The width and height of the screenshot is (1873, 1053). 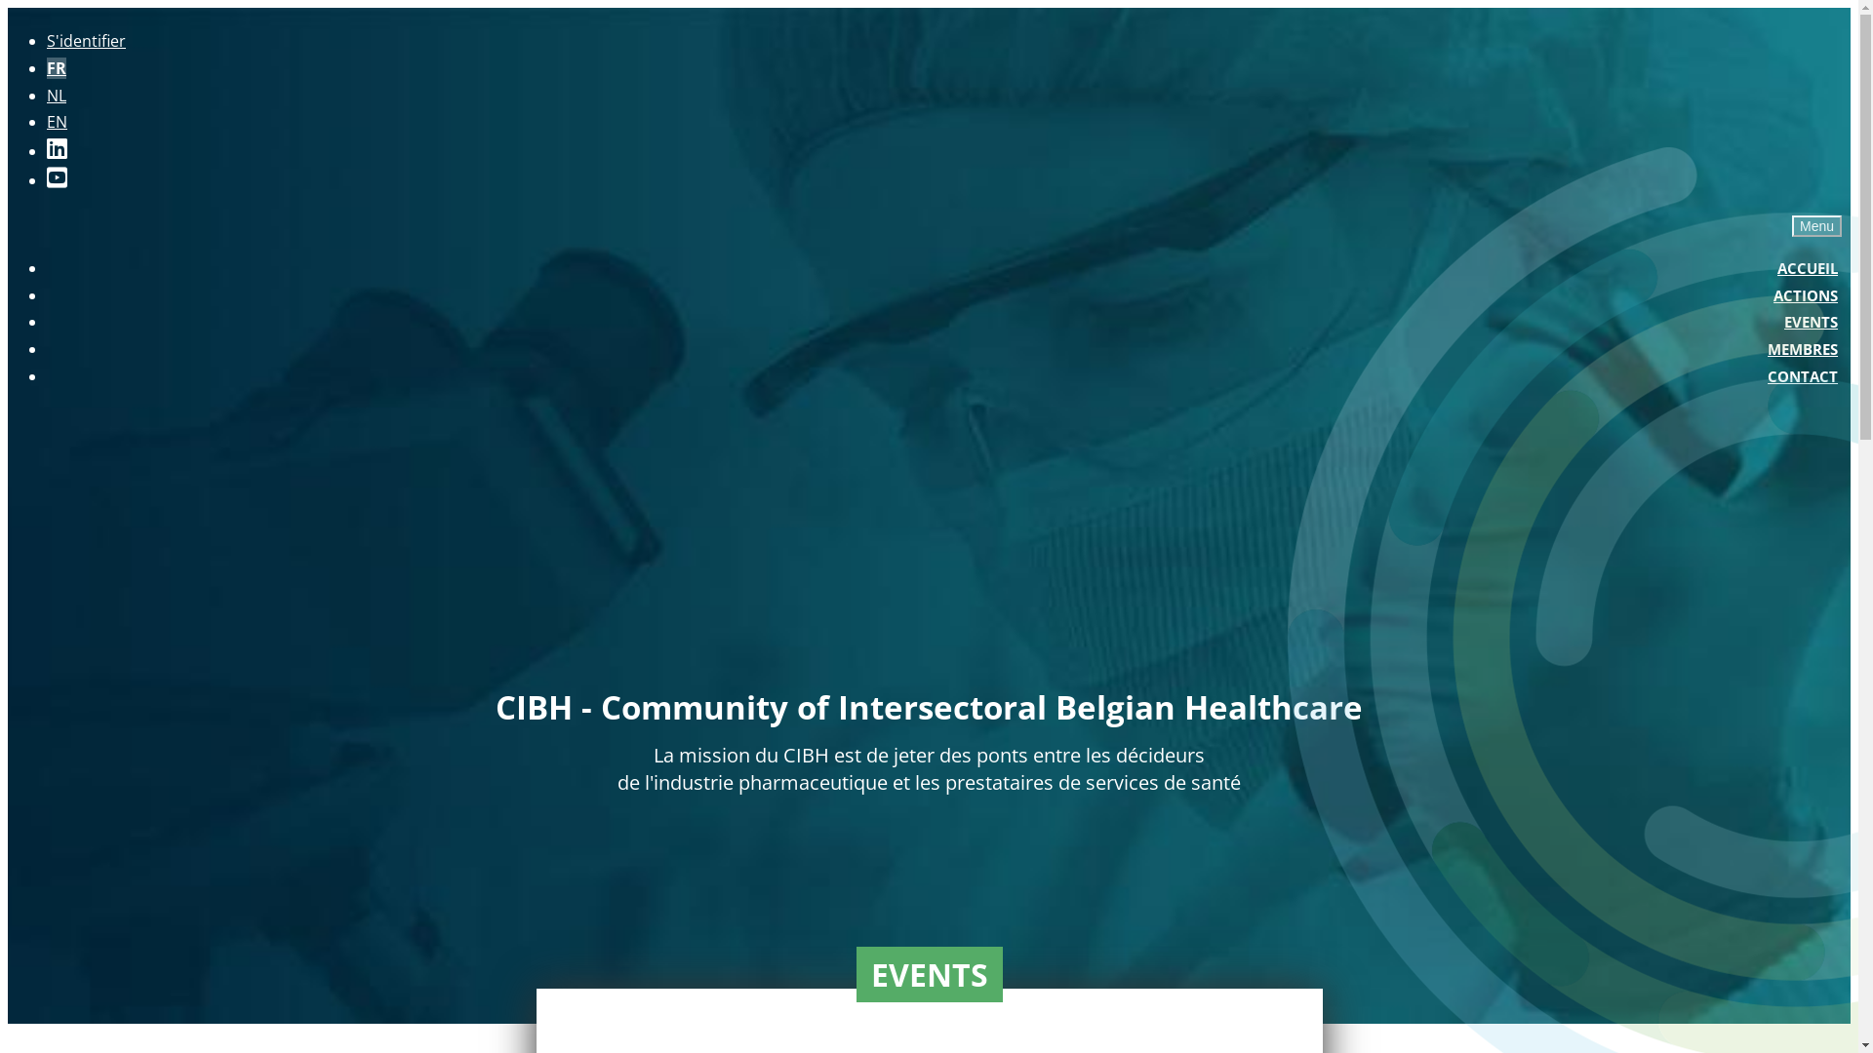 What do you see at coordinates (1806, 295) in the screenshot?
I see `ACTIONS` at bounding box center [1806, 295].